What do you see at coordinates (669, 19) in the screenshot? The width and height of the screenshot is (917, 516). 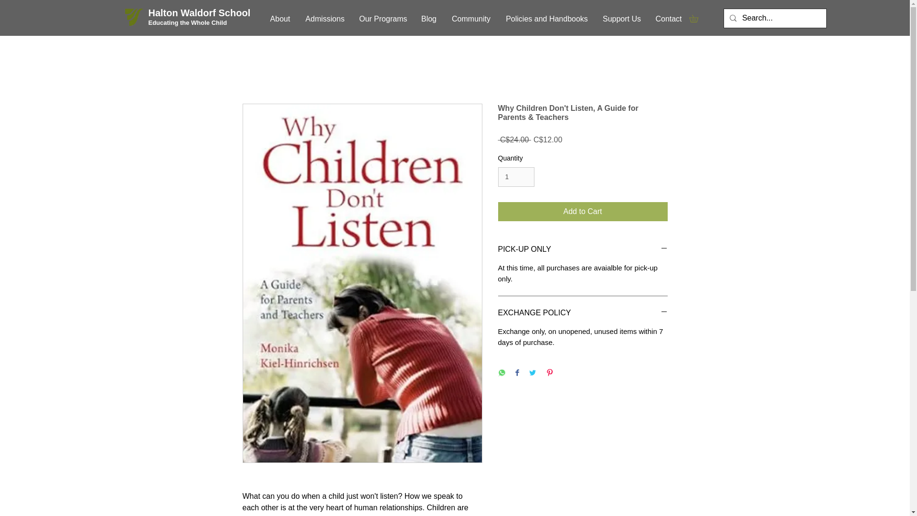 I see `Contact` at bounding box center [669, 19].